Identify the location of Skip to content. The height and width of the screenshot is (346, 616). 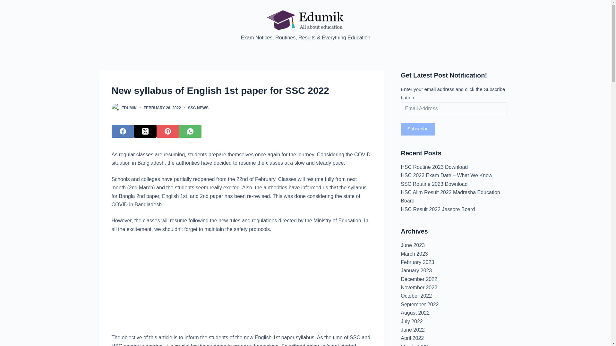
(6, 3).